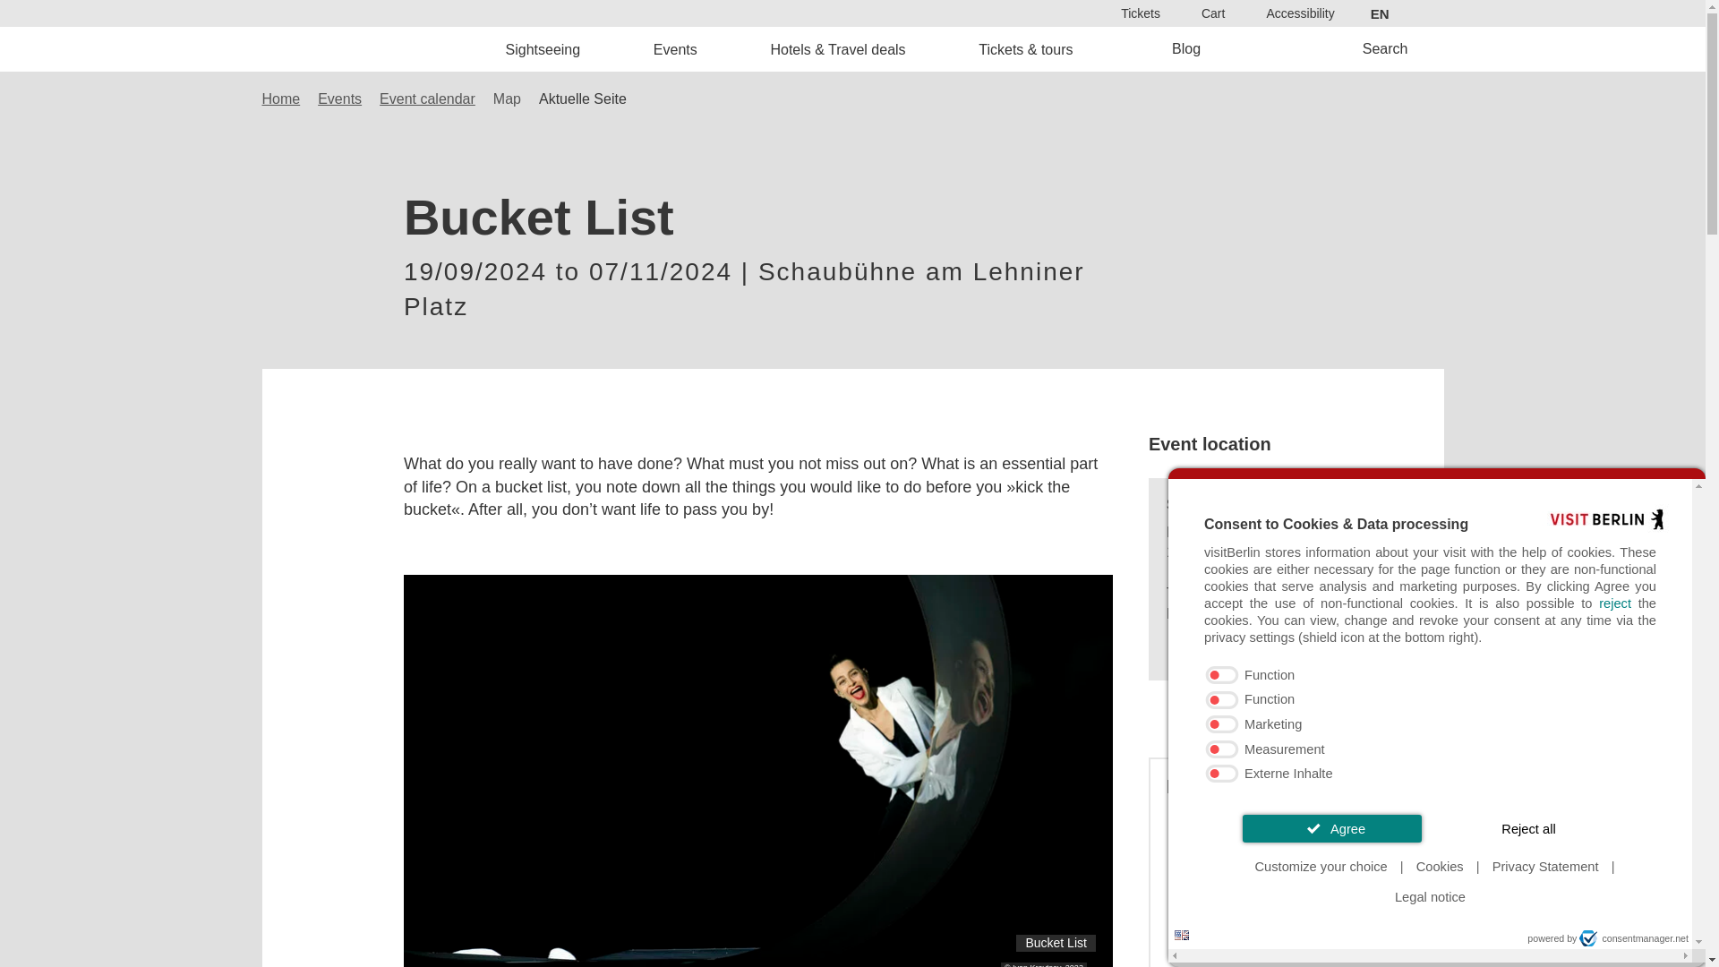 The image size is (1719, 967). I want to click on Events, so click(675, 48).